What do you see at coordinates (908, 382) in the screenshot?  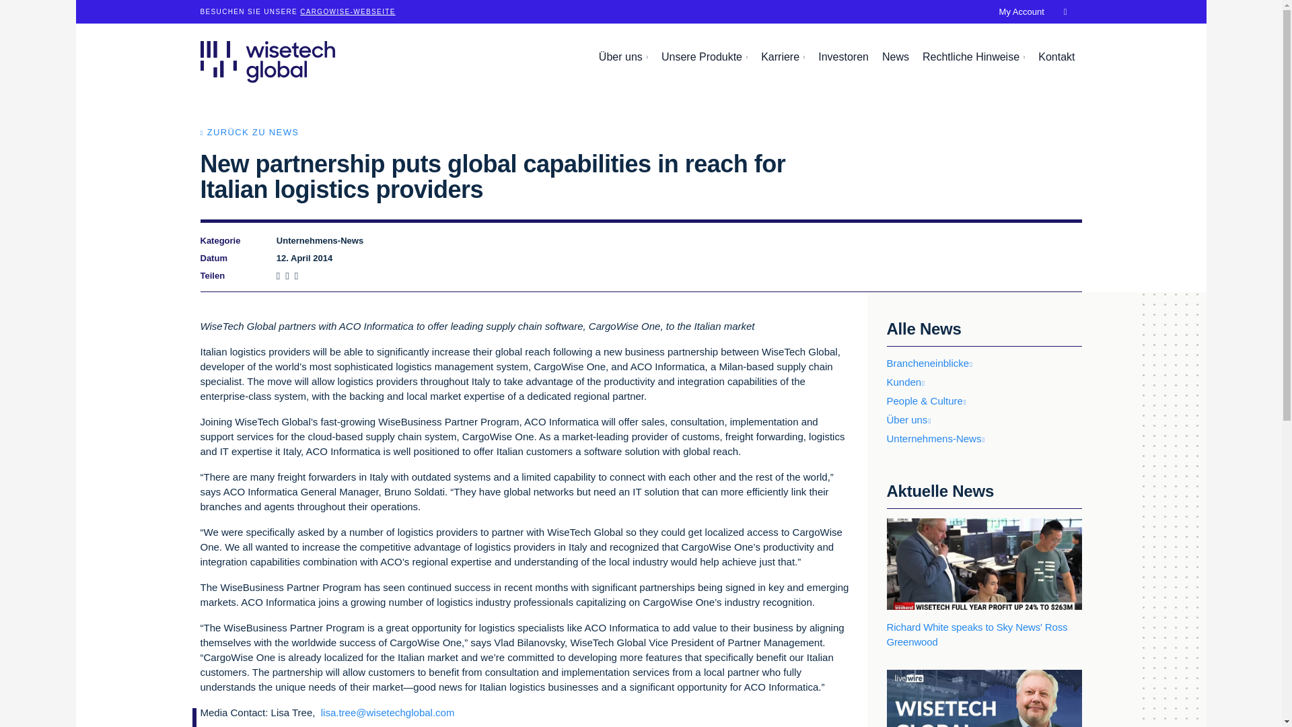 I see `Kunden` at bounding box center [908, 382].